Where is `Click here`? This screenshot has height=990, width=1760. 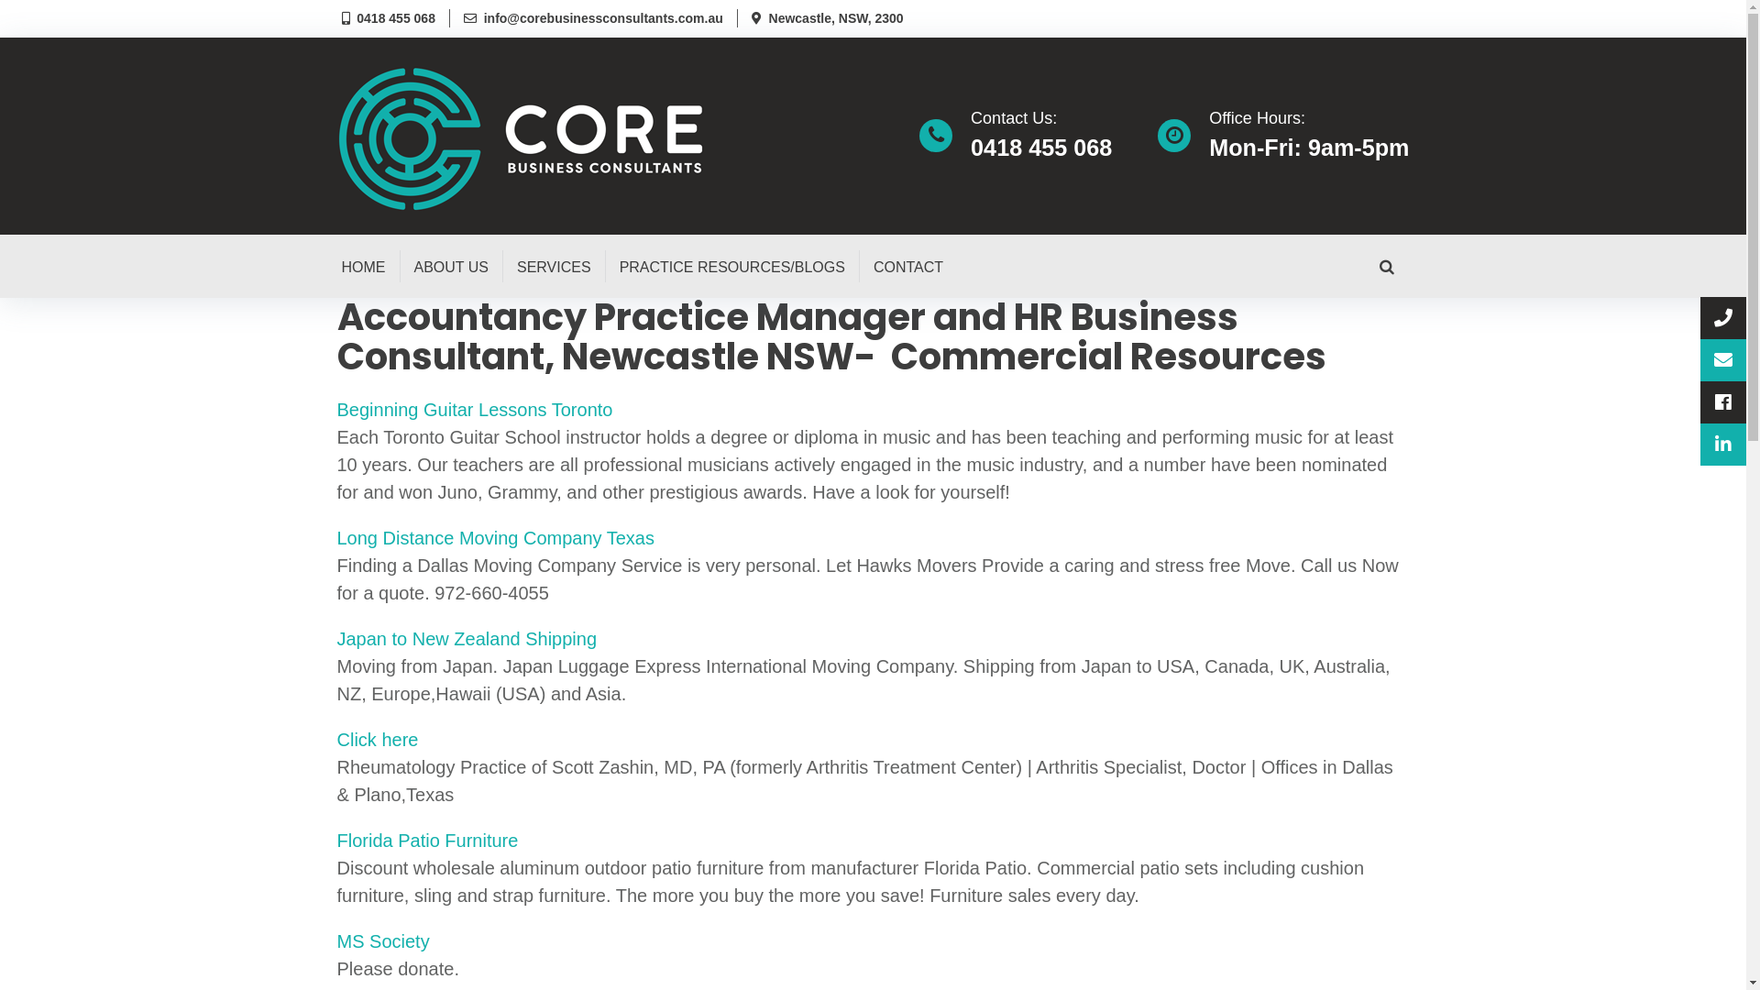 Click here is located at coordinates (378, 740).